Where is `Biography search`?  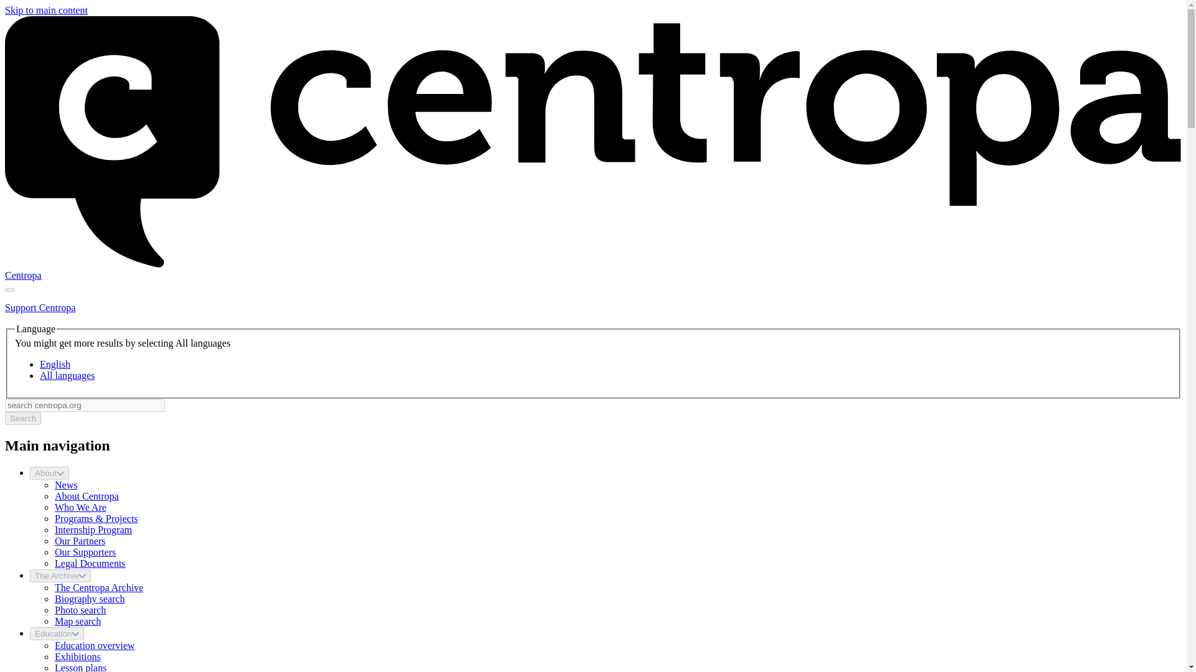
Biography search is located at coordinates (90, 599).